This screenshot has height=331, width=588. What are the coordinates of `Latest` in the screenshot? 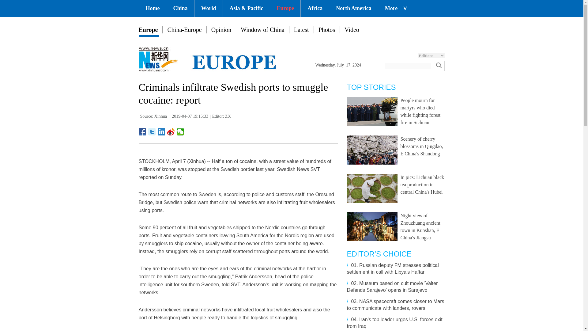 It's located at (301, 30).